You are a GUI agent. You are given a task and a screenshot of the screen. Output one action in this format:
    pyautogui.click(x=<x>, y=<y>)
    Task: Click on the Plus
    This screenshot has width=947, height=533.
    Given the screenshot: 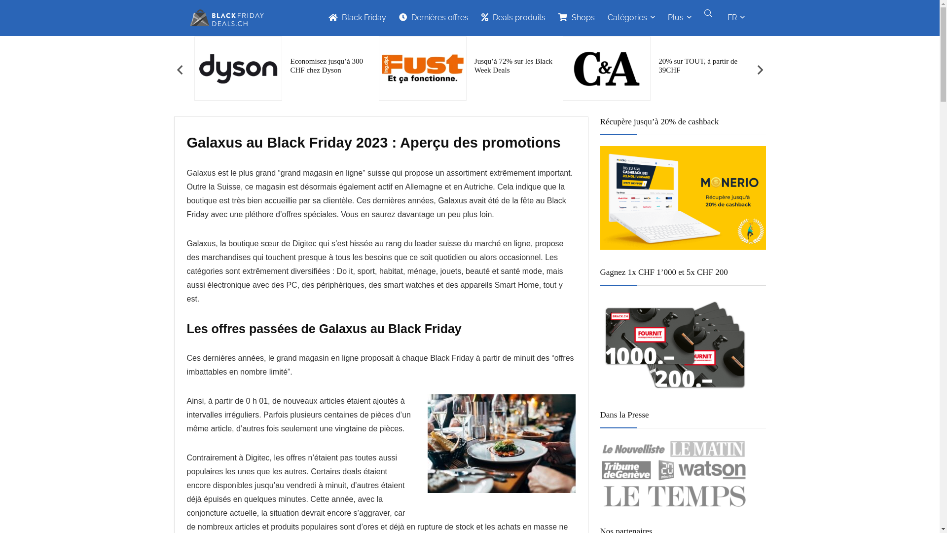 What is the action you would take?
    pyautogui.click(x=679, y=18)
    